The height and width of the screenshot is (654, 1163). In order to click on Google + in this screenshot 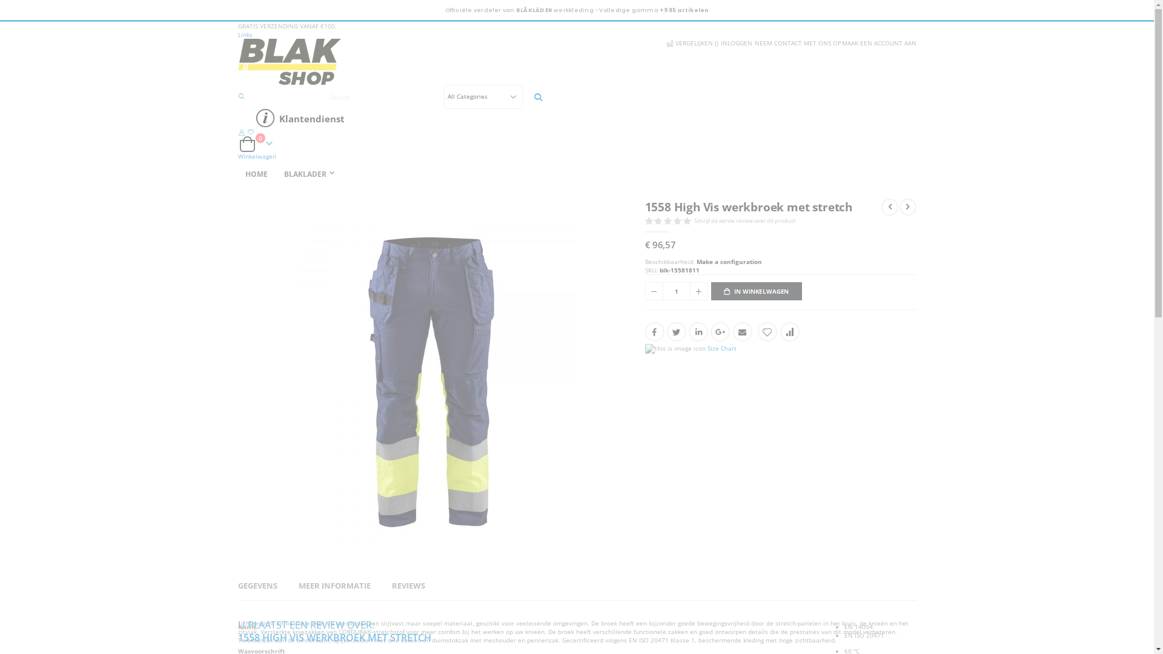, I will do `click(720, 332)`.